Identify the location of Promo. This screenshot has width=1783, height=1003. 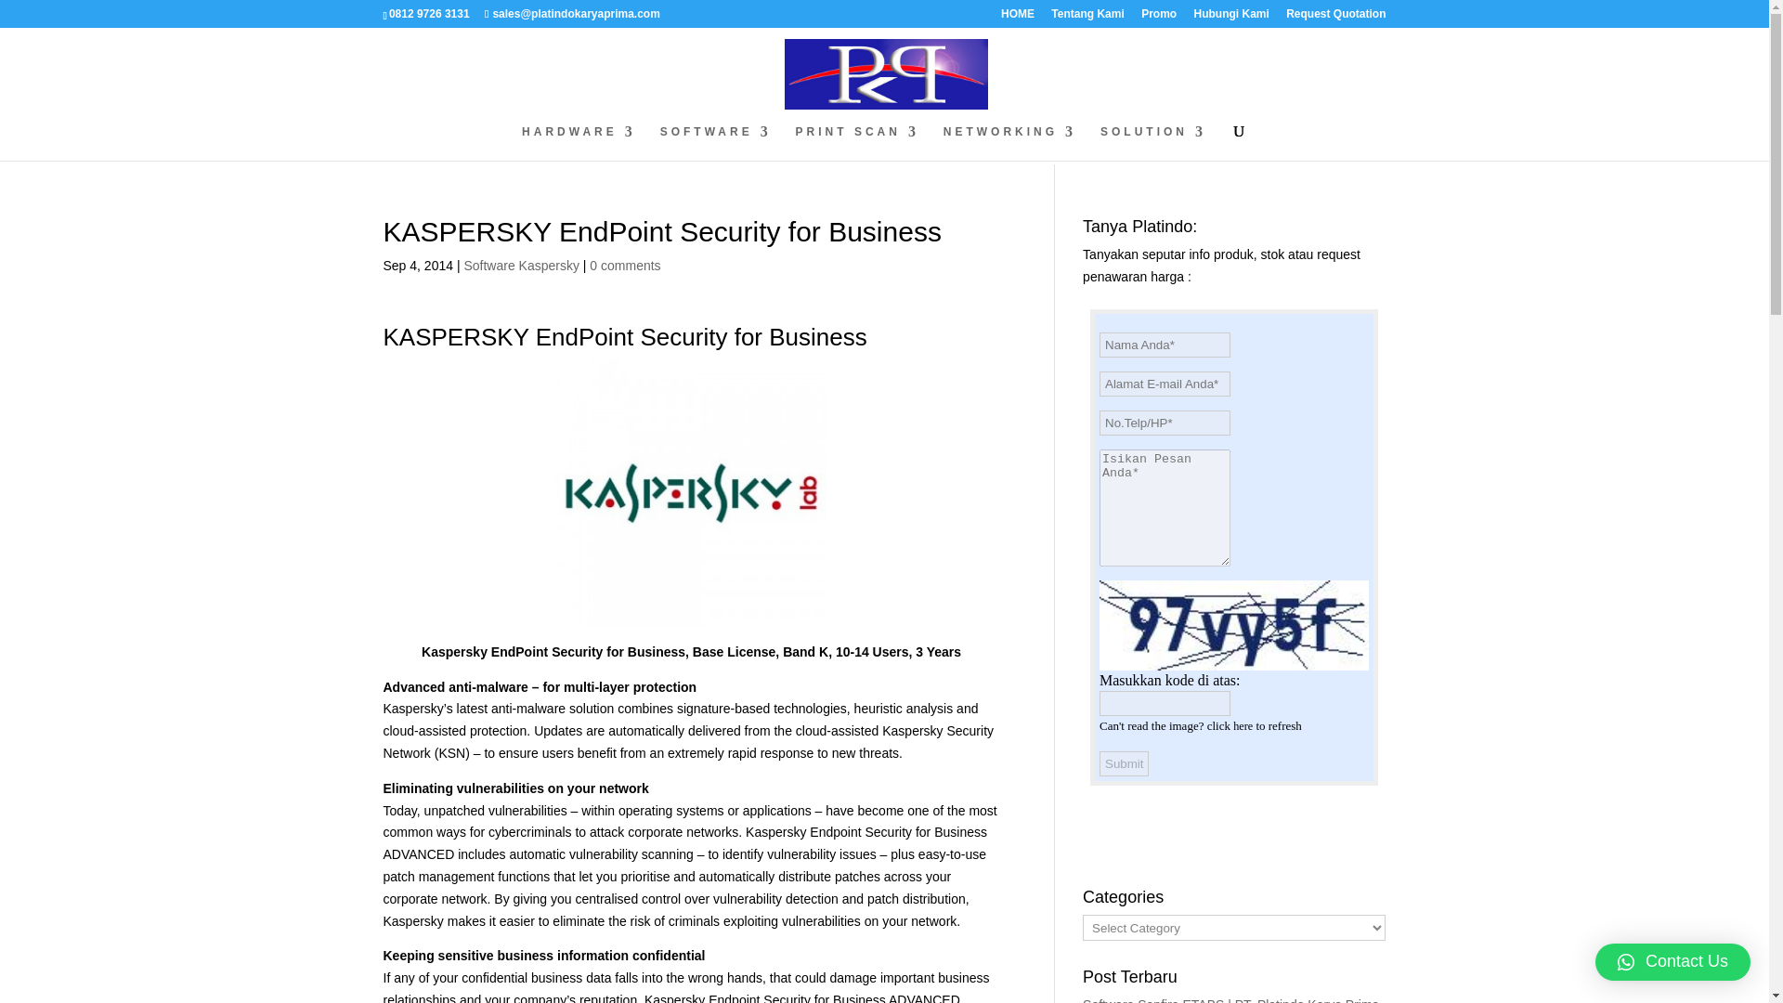
(1159, 18).